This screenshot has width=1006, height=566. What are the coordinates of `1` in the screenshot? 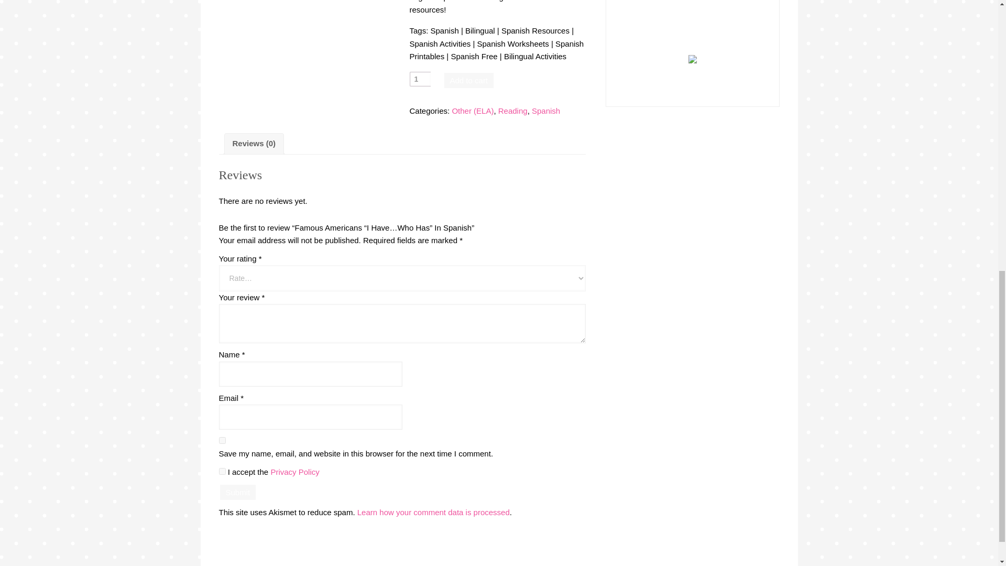 It's located at (222, 472).